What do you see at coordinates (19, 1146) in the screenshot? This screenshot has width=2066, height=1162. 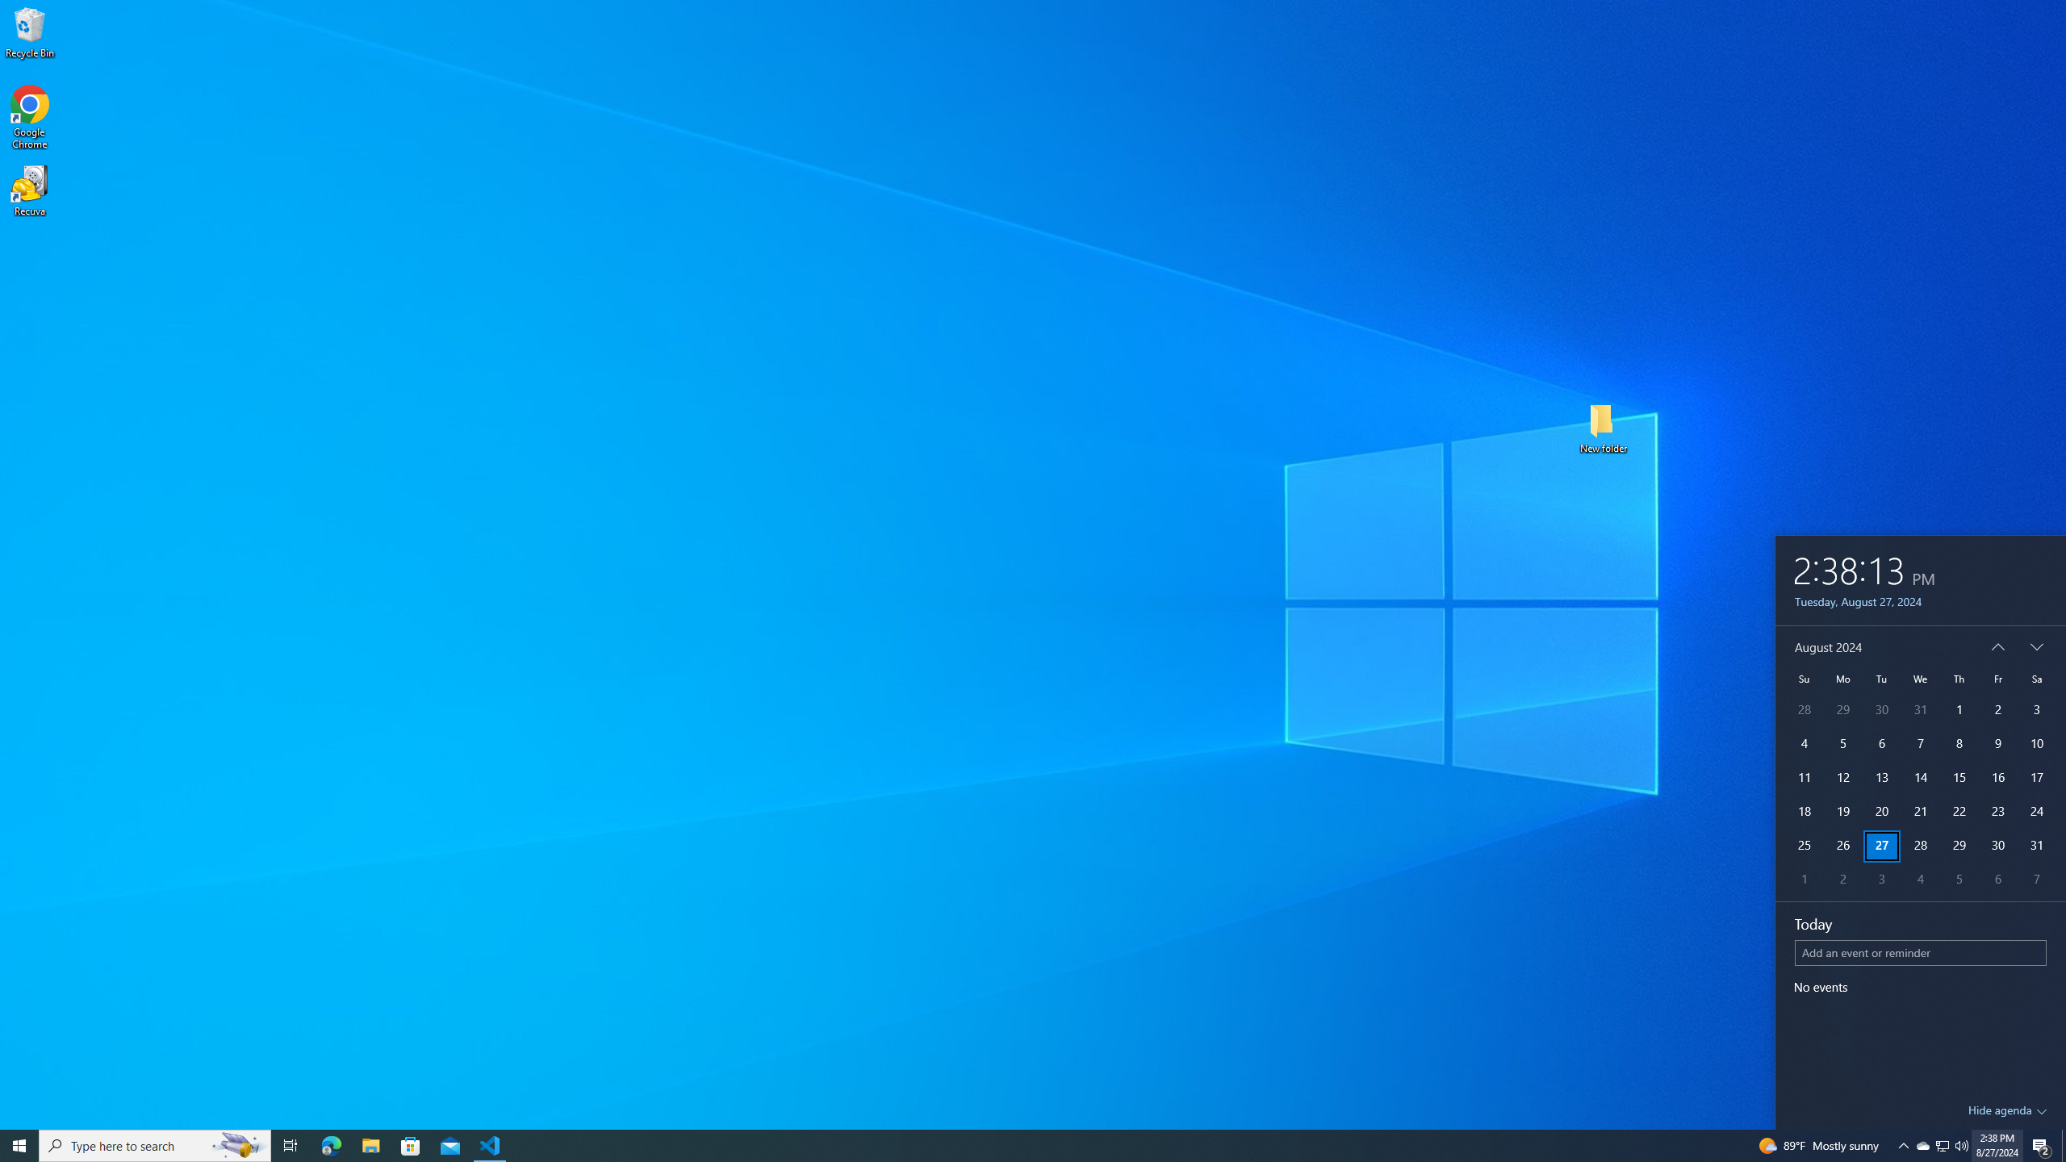 I see `Start` at bounding box center [19, 1146].